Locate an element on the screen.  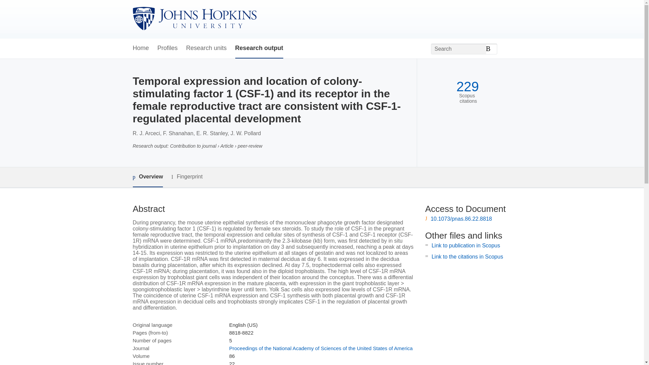
Link to the citations in Scopus is located at coordinates (467, 256).